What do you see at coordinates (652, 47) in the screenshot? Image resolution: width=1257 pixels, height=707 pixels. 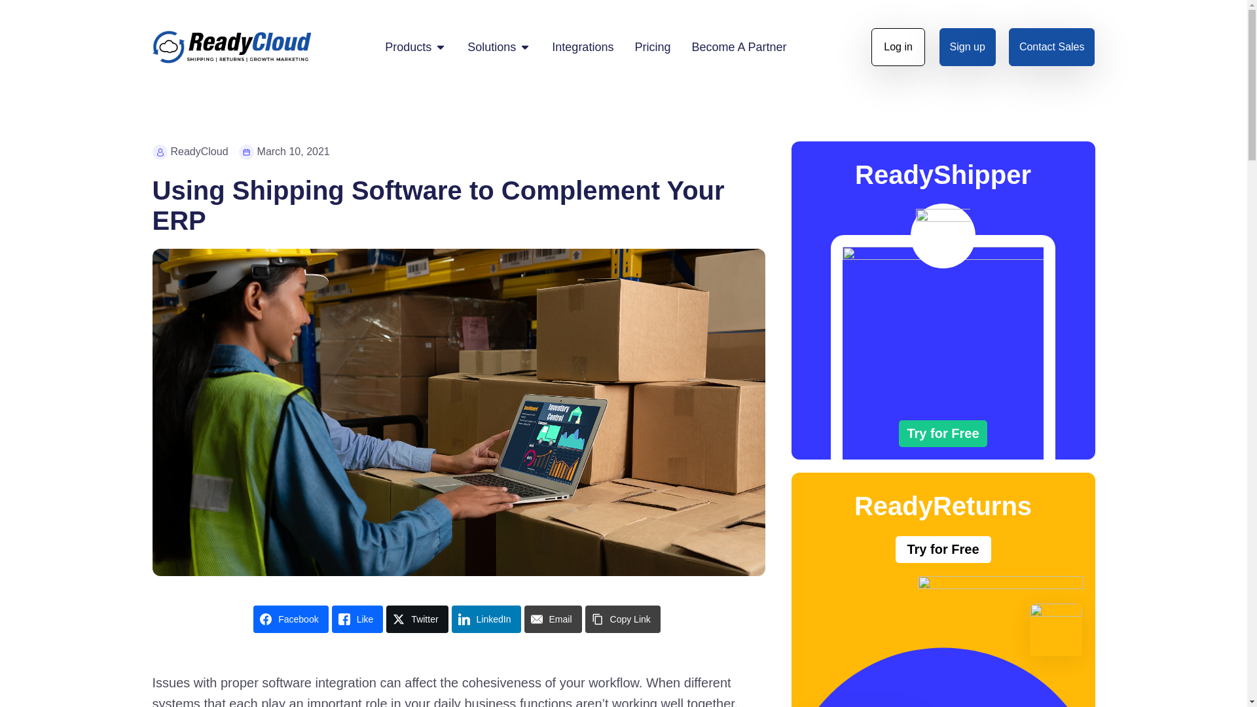 I see `Pricing` at bounding box center [652, 47].